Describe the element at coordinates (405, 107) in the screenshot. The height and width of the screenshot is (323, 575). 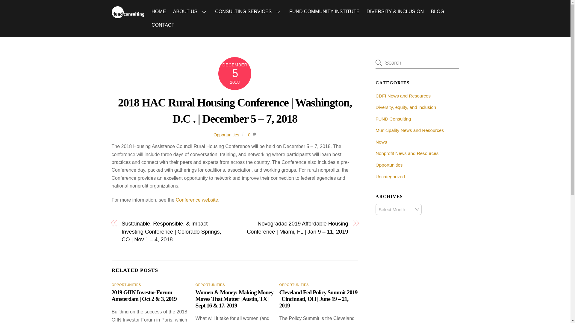
I see `Diversity, equity, and inclusion` at that location.